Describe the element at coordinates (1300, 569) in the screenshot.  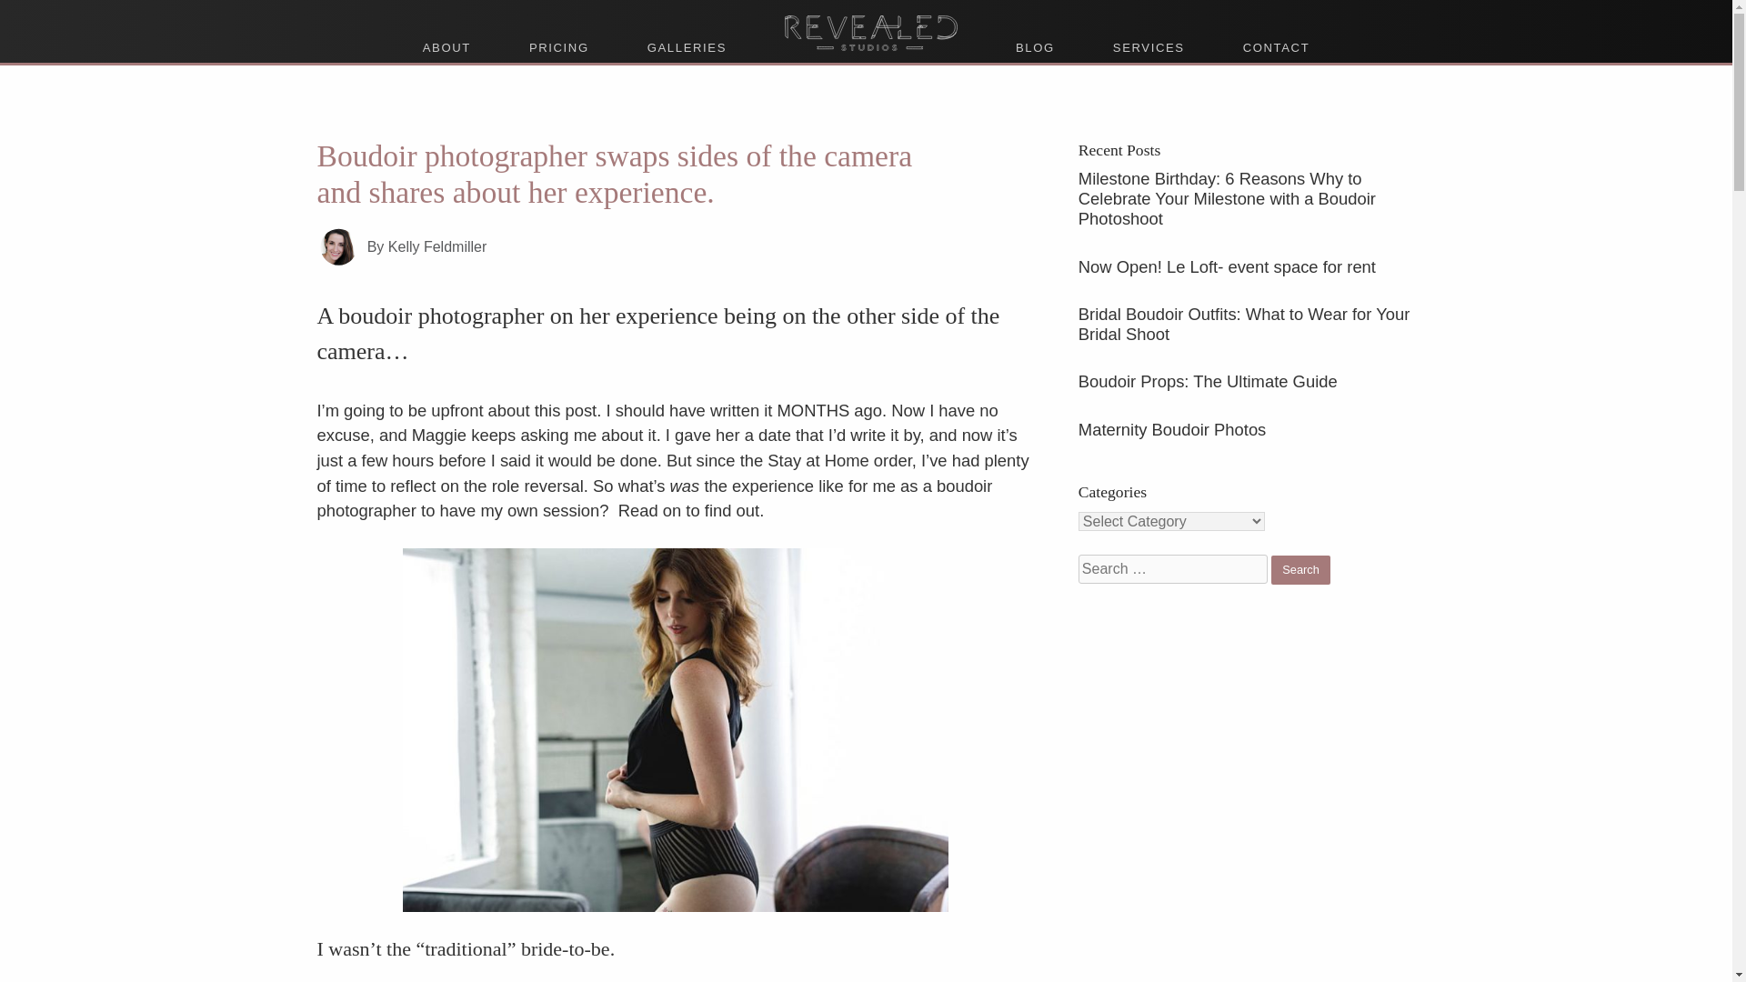
I see `Search` at that location.